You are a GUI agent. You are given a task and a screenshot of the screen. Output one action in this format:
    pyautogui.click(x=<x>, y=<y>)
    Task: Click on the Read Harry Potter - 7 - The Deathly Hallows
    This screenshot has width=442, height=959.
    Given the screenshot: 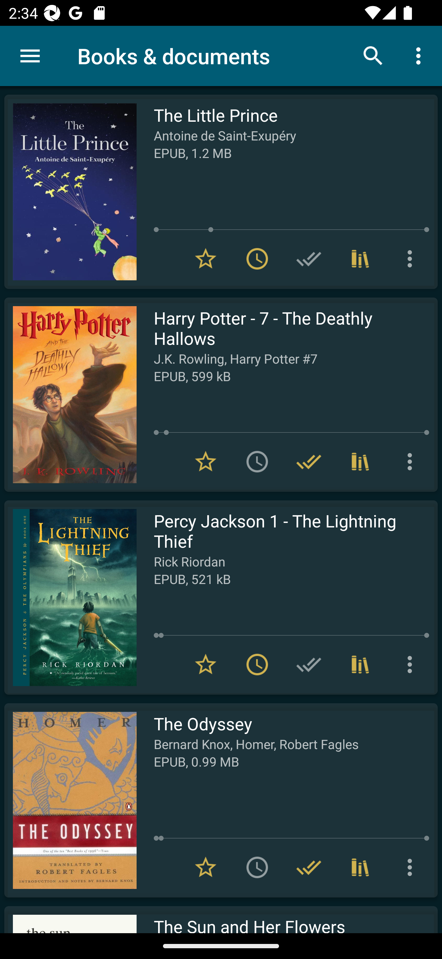 What is the action you would take?
    pyautogui.click(x=70, y=395)
    